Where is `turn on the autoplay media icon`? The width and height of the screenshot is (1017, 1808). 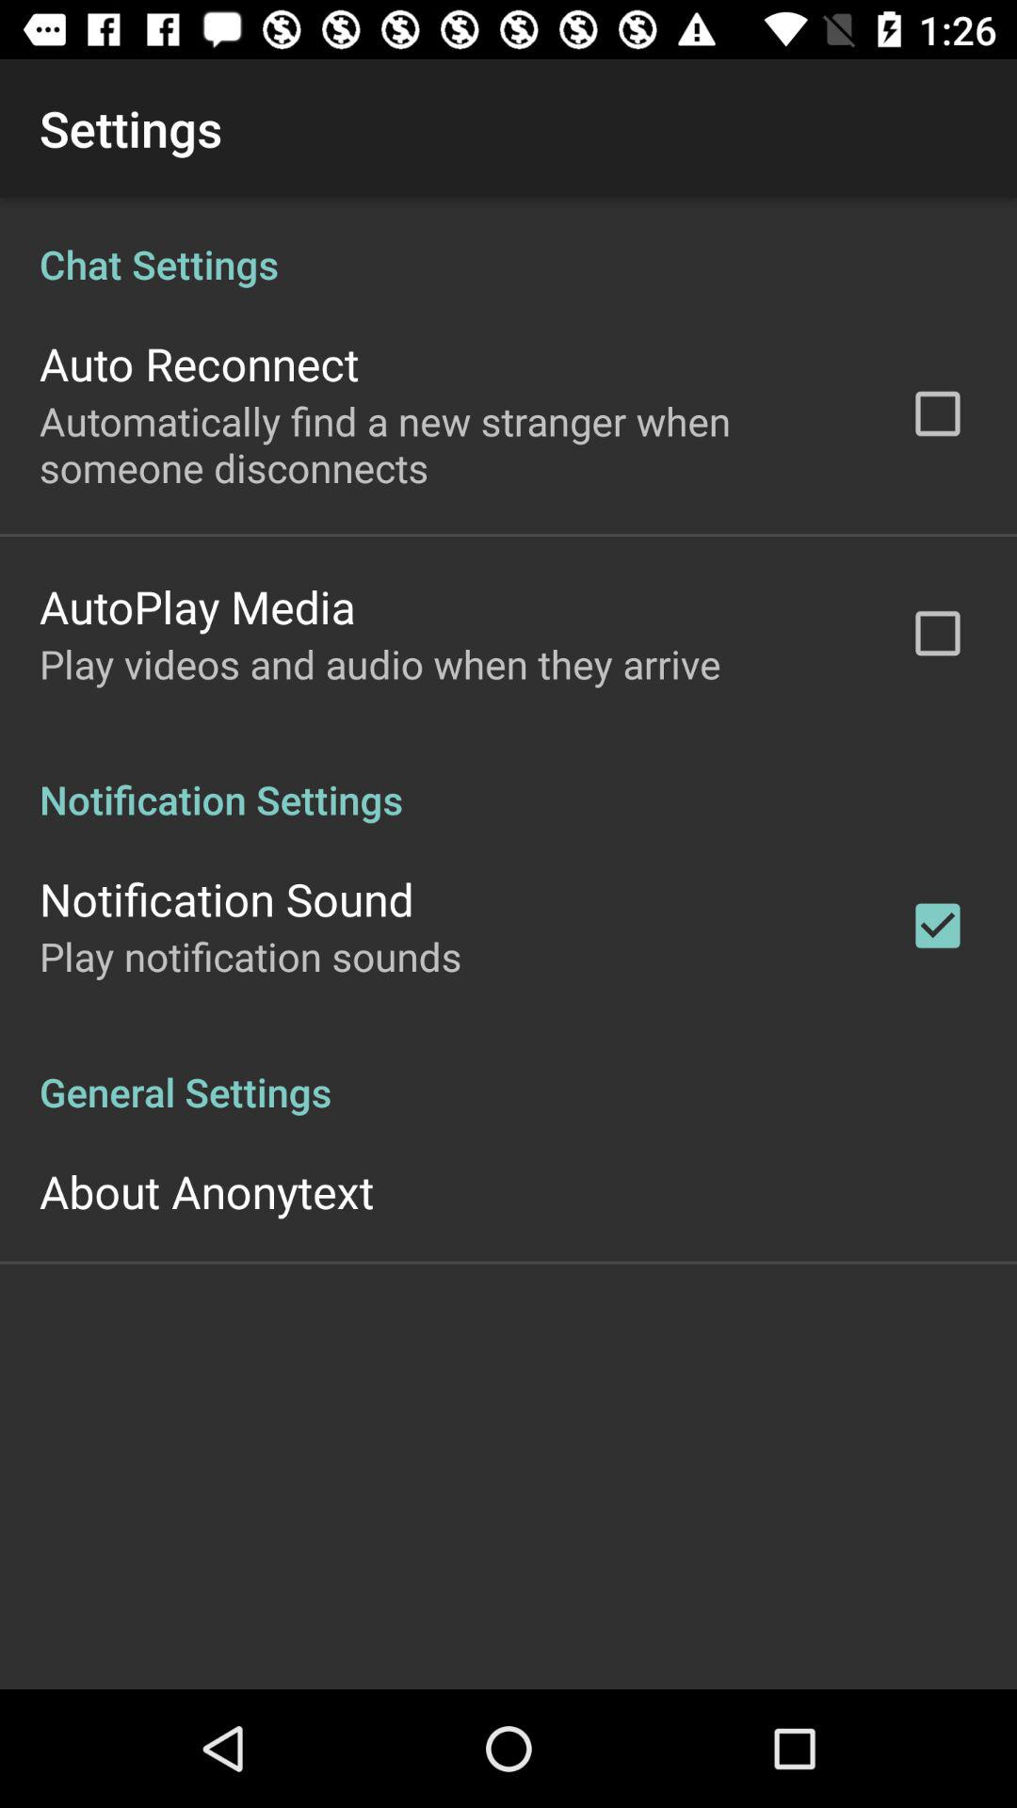
turn on the autoplay media icon is located at coordinates (198, 606).